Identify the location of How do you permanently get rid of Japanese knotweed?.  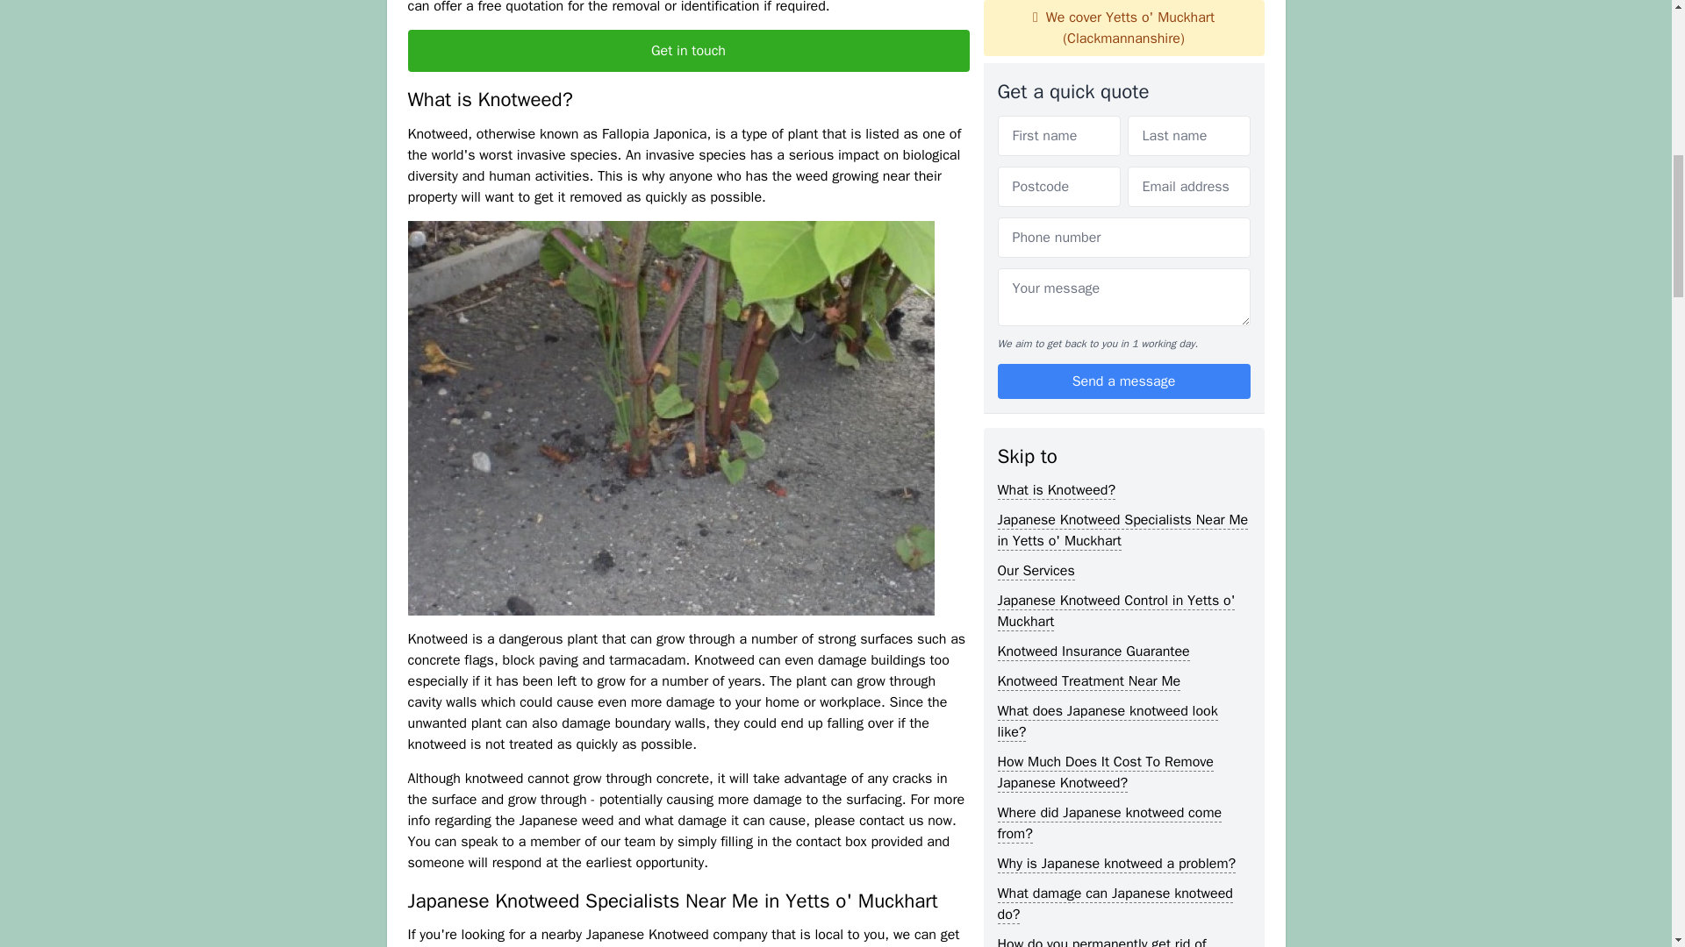
(1101, 493).